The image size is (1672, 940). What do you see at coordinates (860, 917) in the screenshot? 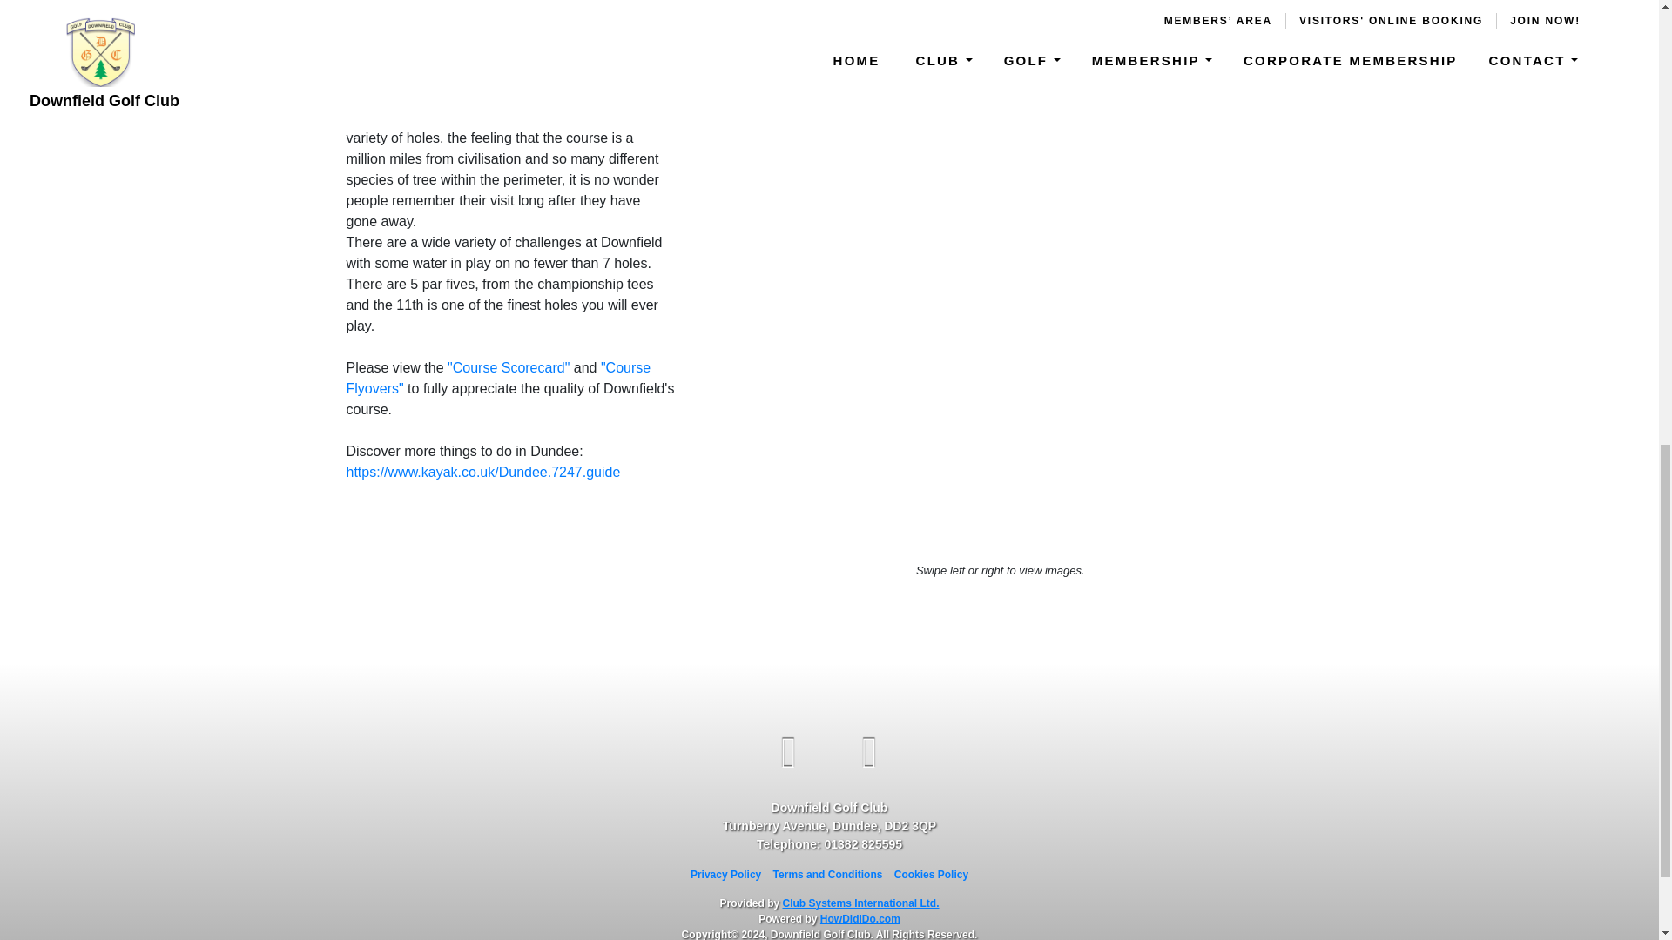
I see `HowDidiDo.com` at bounding box center [860, 917].